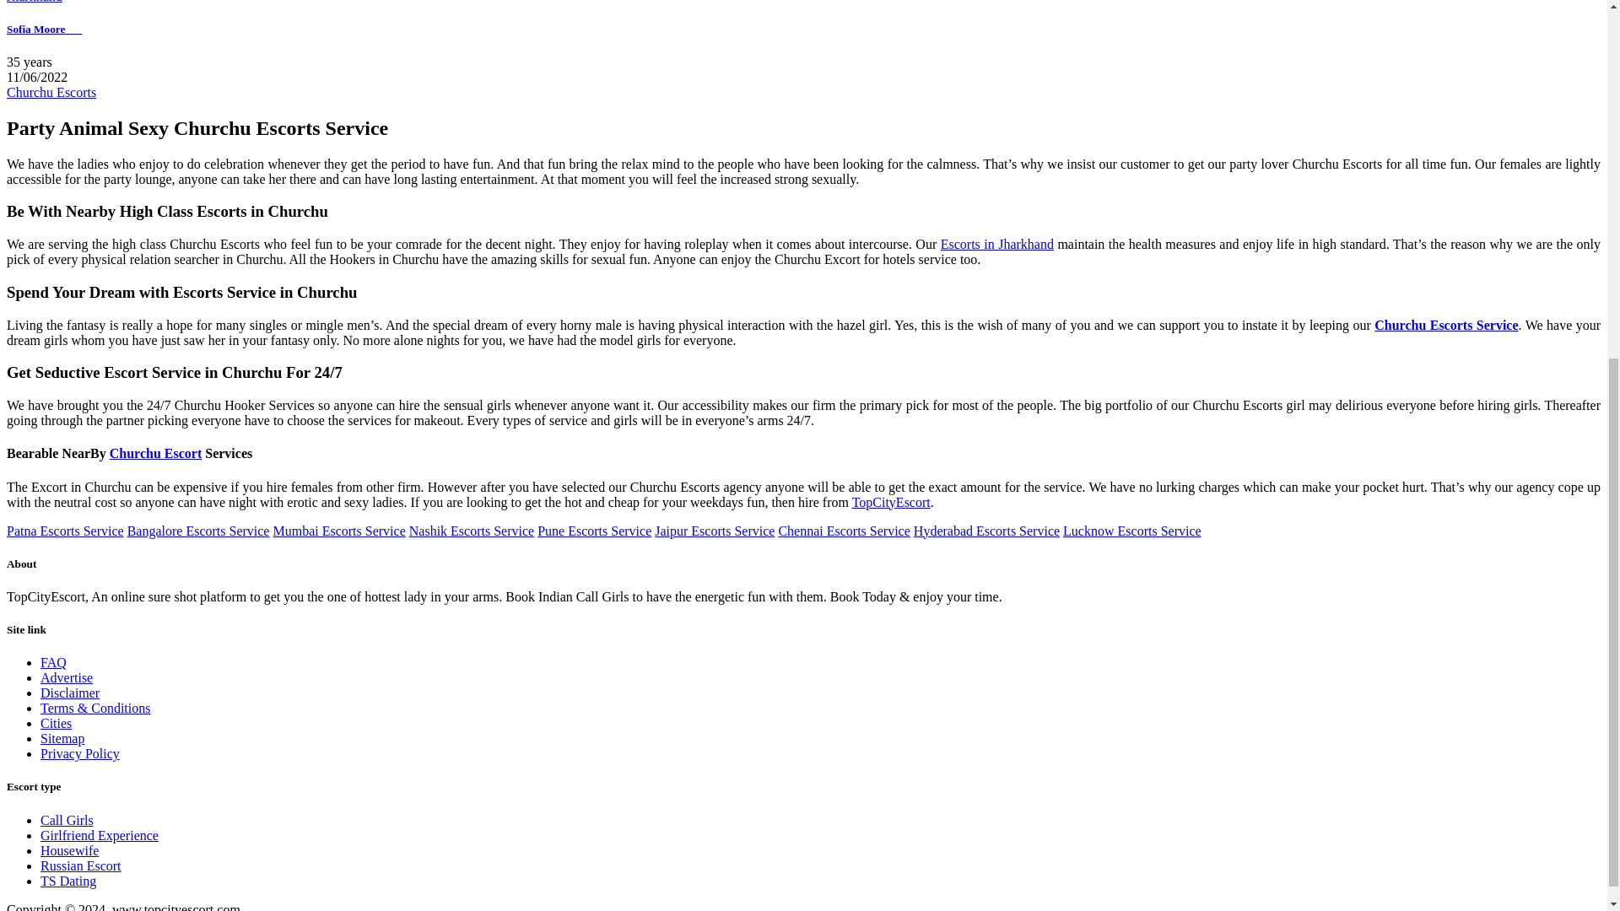 Image resolution: width=1620 pixels, height=911 pixels. What do you see at coordinates (62, 739) in the screenshot?
I see `Sitemap` at bounding box center [62, 739].